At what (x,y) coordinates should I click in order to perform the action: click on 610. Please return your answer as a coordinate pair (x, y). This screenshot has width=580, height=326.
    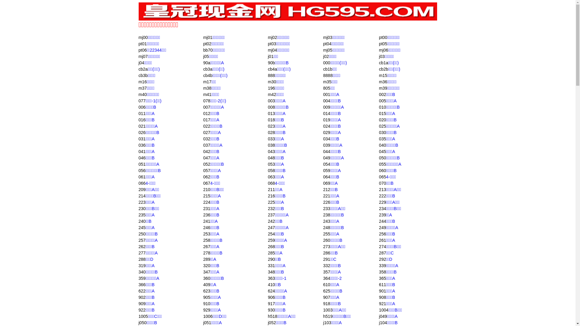
    Looking at the image, I should click on (327, 285).